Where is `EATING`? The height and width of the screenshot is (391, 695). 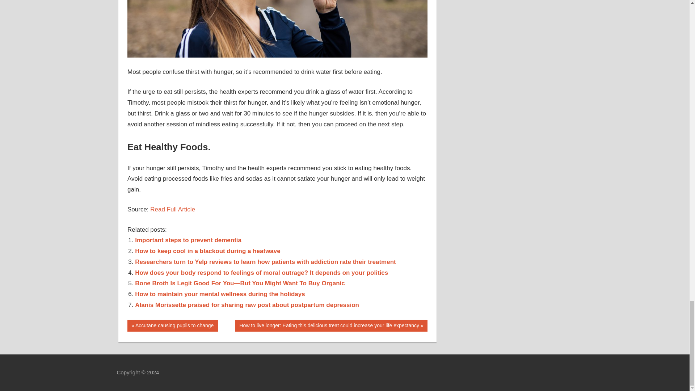
EATING is located at coordinates (172, 325).